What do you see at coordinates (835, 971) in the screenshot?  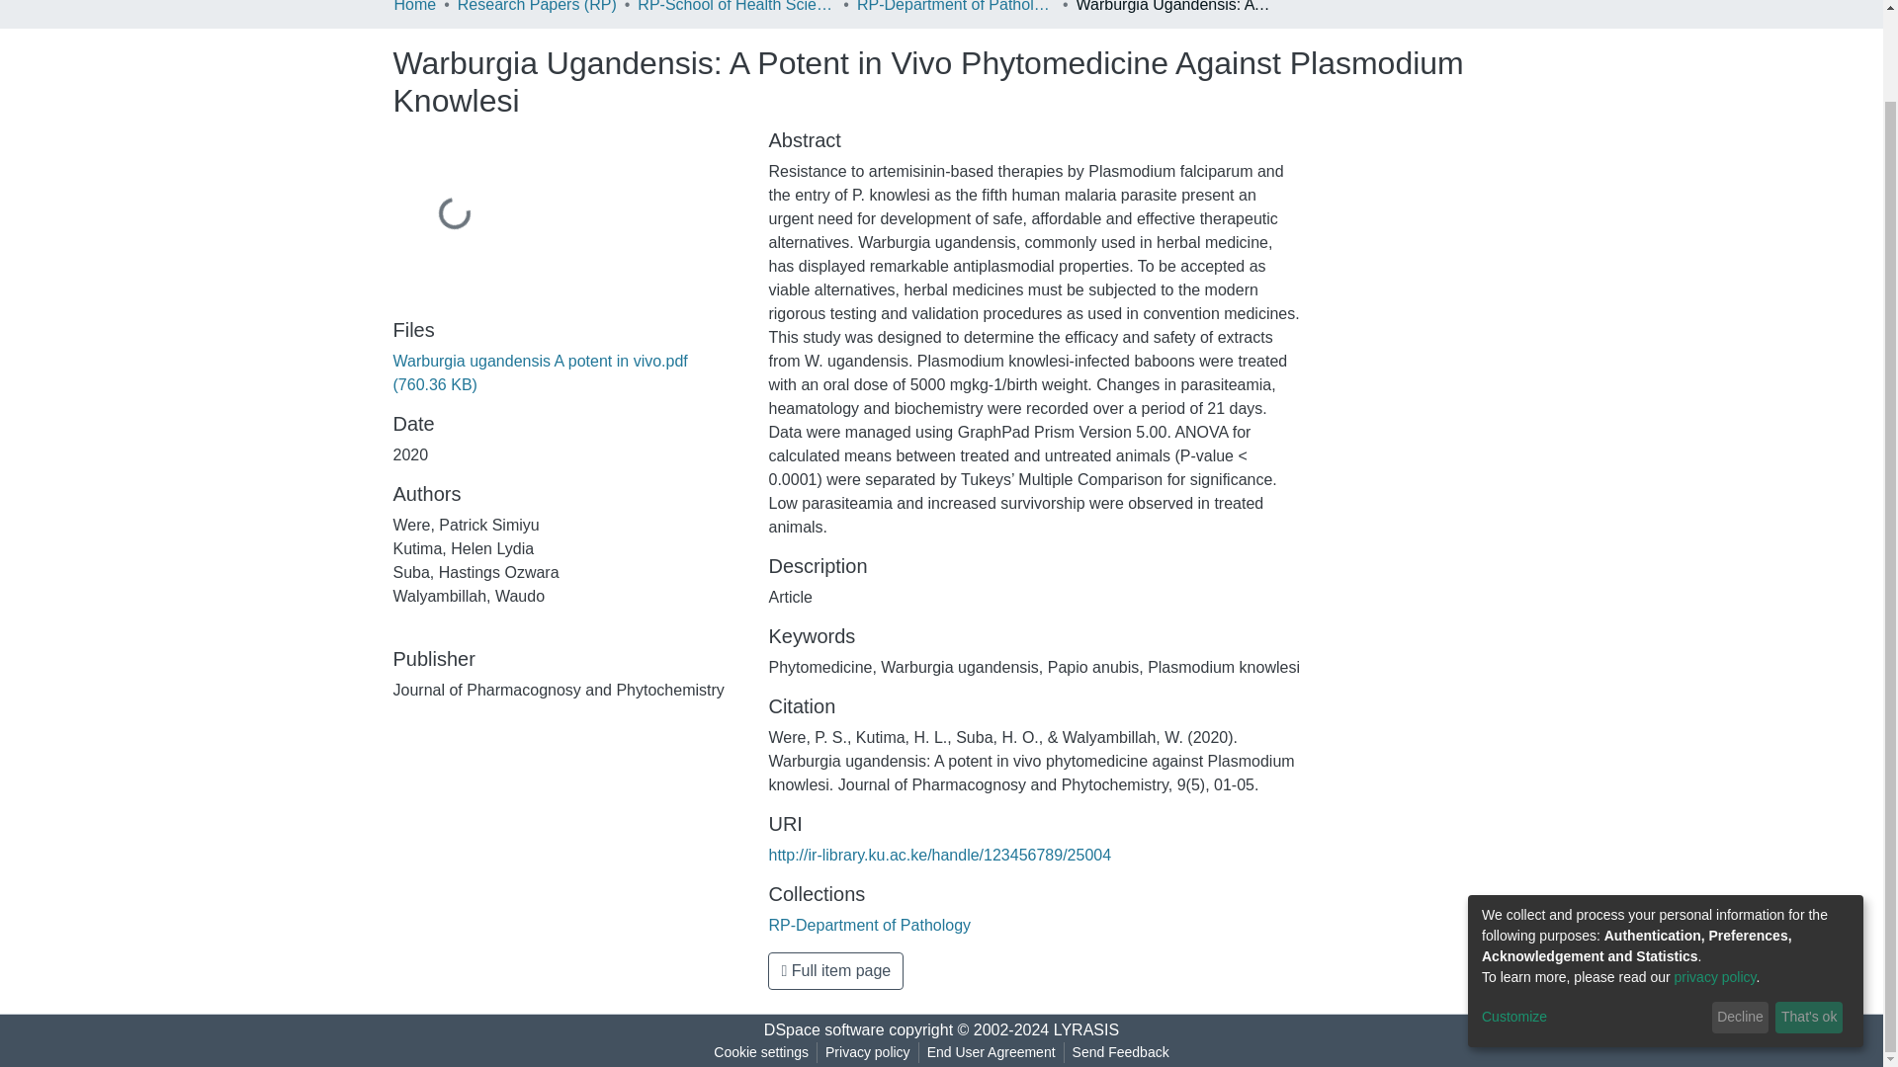 I see `Full item page` at bounding box center [835, 971].